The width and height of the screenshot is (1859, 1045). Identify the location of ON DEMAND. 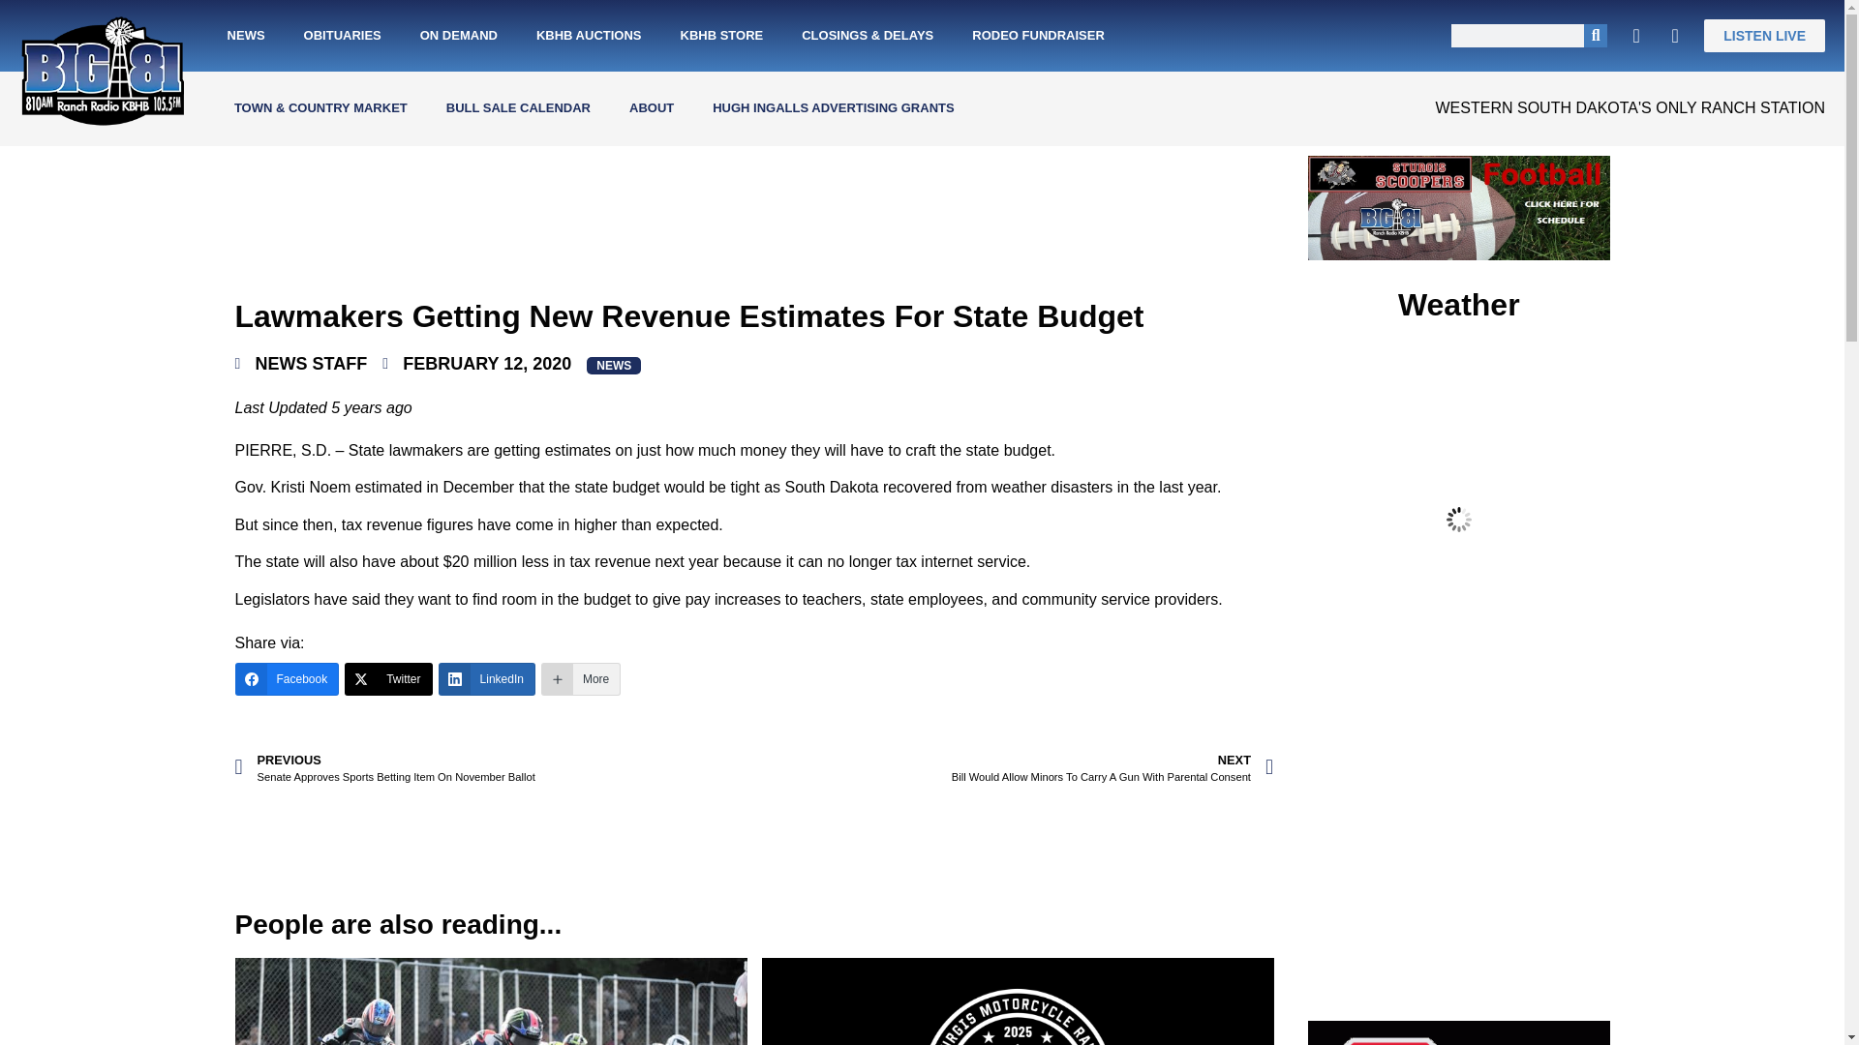
(459, 36).